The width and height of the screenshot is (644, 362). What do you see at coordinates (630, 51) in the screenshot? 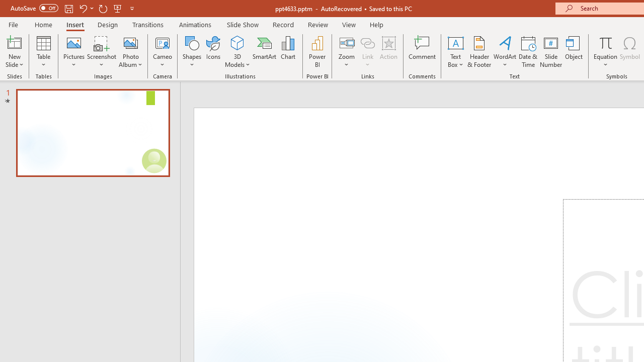
I see `Symbol...` at bounding box center [630, 51].